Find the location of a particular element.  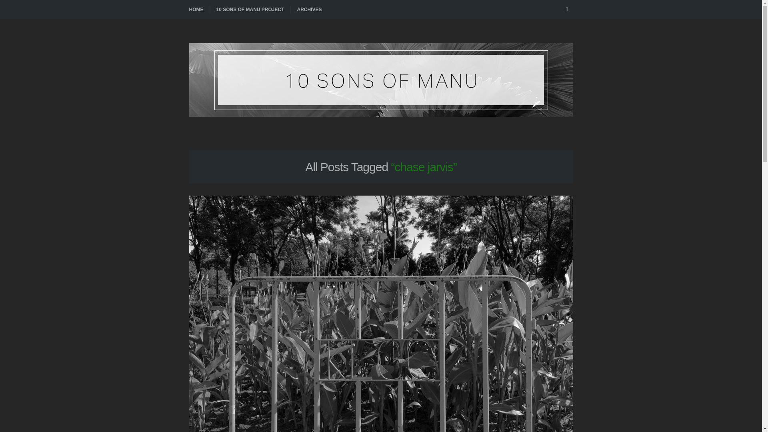

HOME is located at coordinates (199, 10).